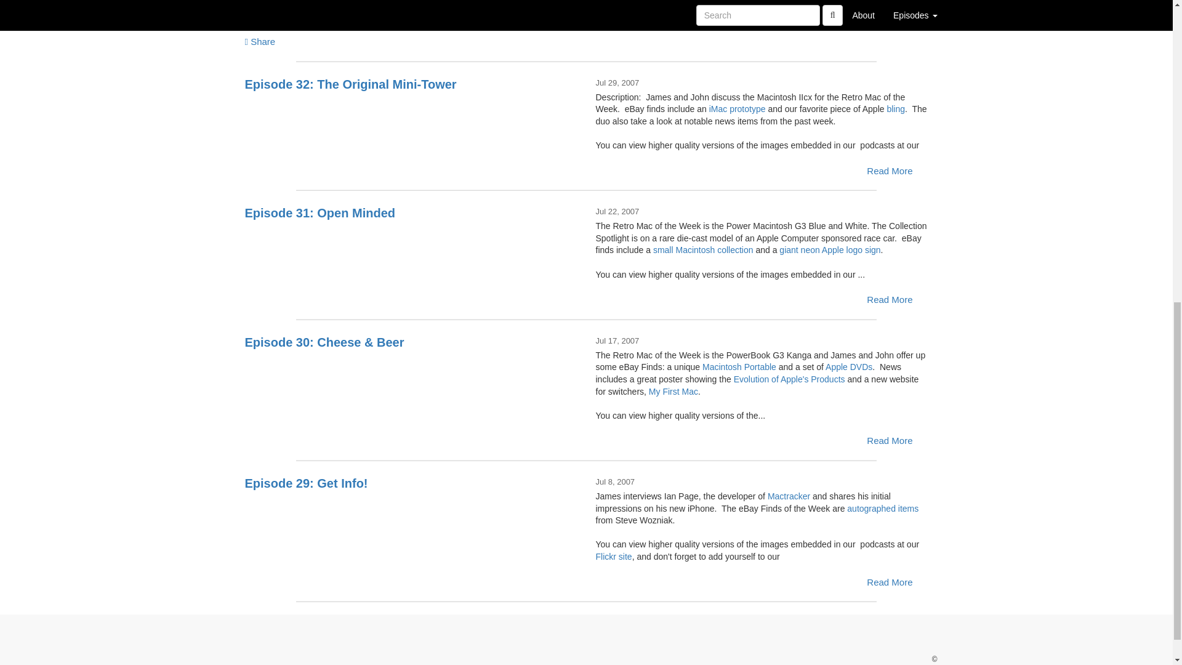 The width and height of the screenshot is (1182, 665). Describe the element at coordinates (411, 250) in the screenshot. I see `Episode 31: Open Minded` at that location.